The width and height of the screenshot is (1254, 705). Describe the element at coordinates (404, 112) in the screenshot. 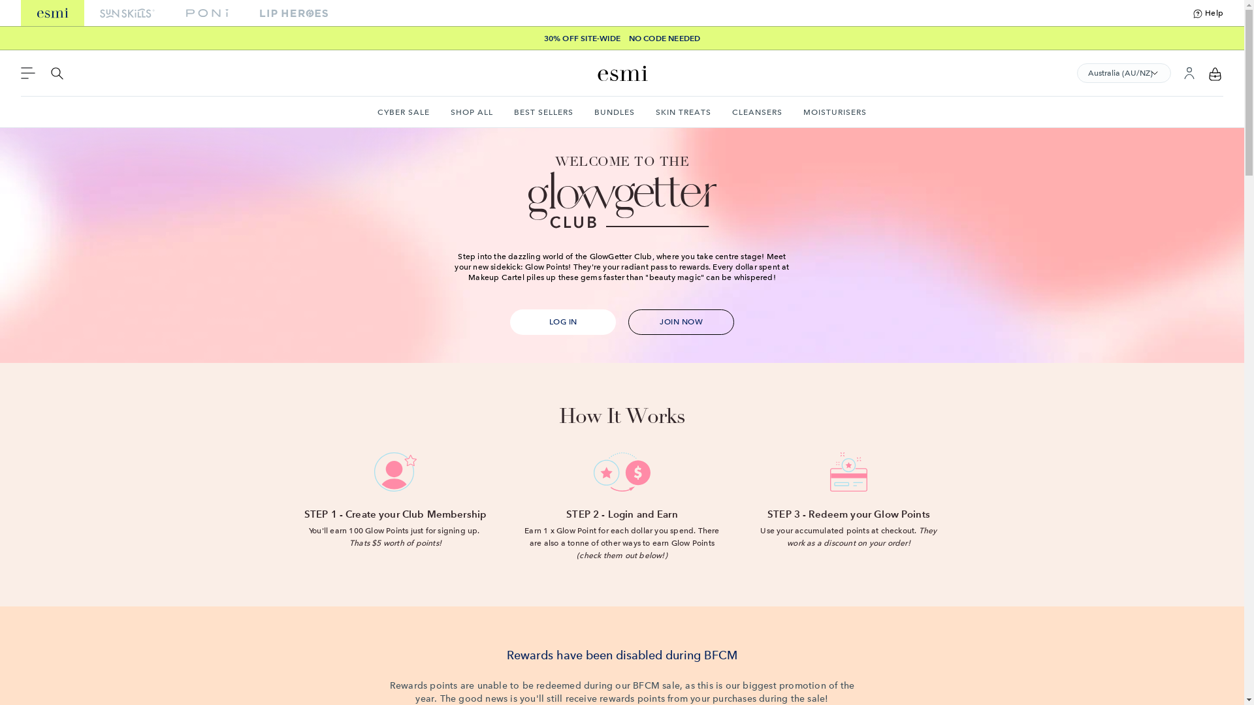

I see `CYBER SALE` at that location.